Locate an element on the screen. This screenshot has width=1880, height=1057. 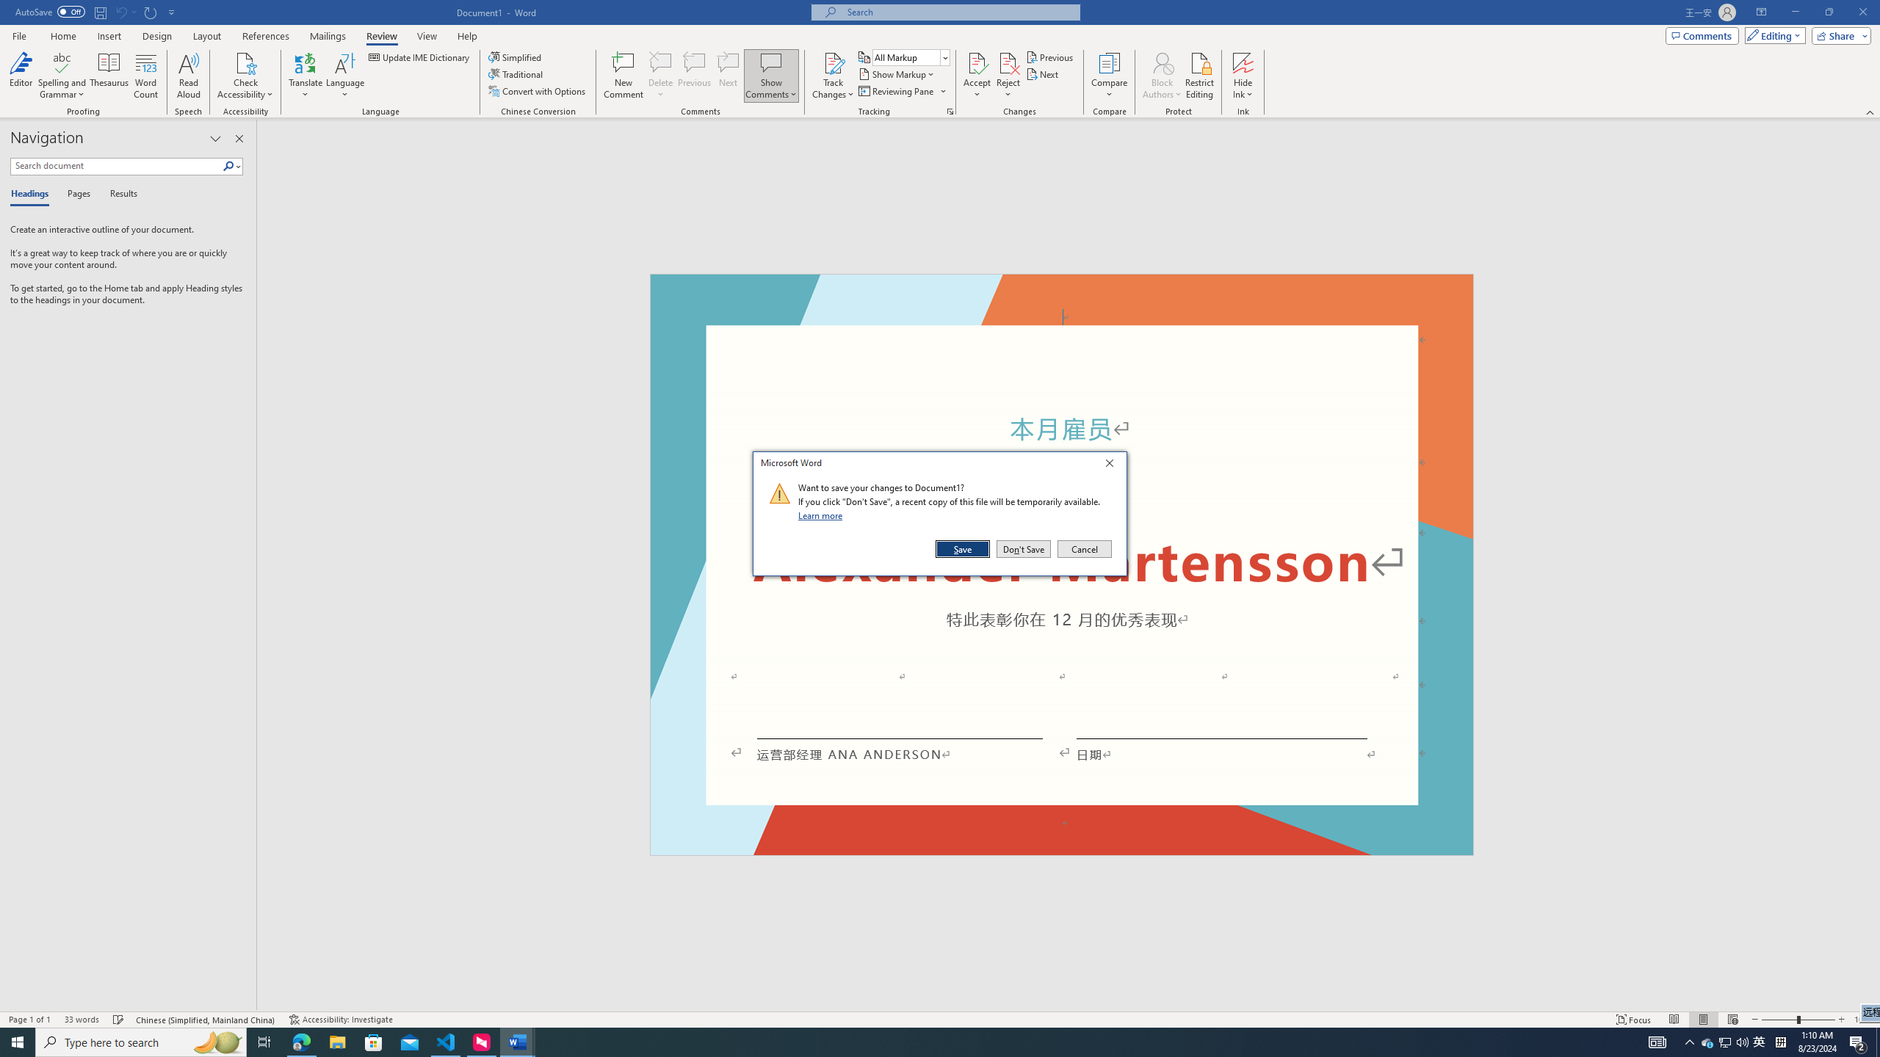
Spelling and Grammar is located at coordinates (63, 62).